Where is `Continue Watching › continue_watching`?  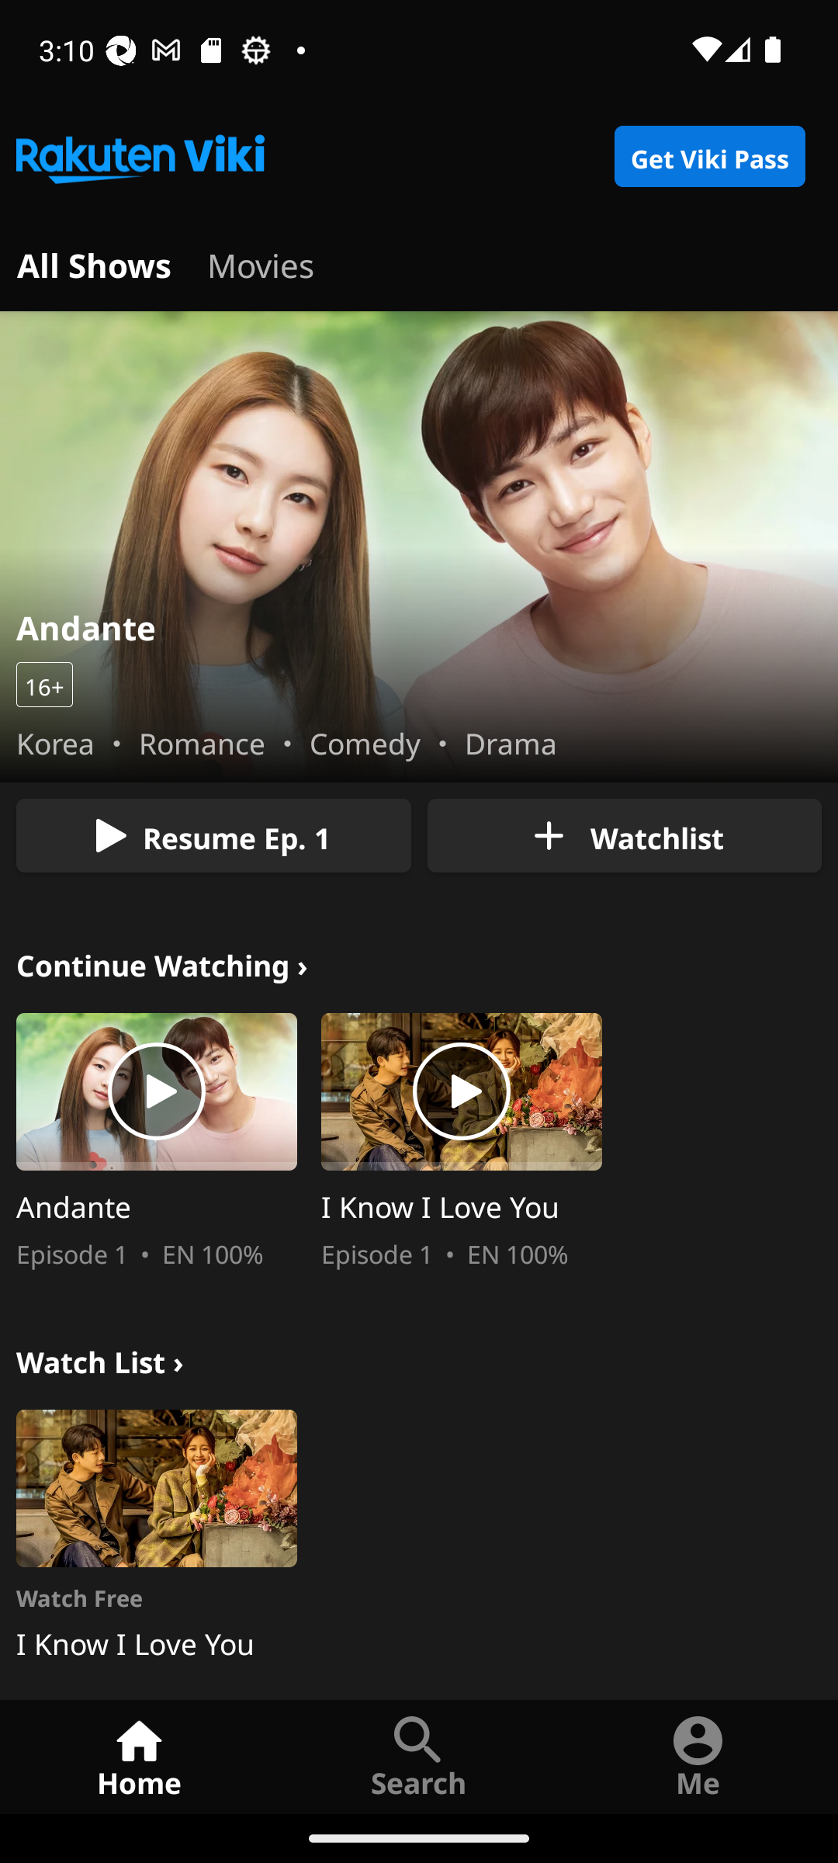
Continue Watching › continue_watching is located at coordinates (162, 963).